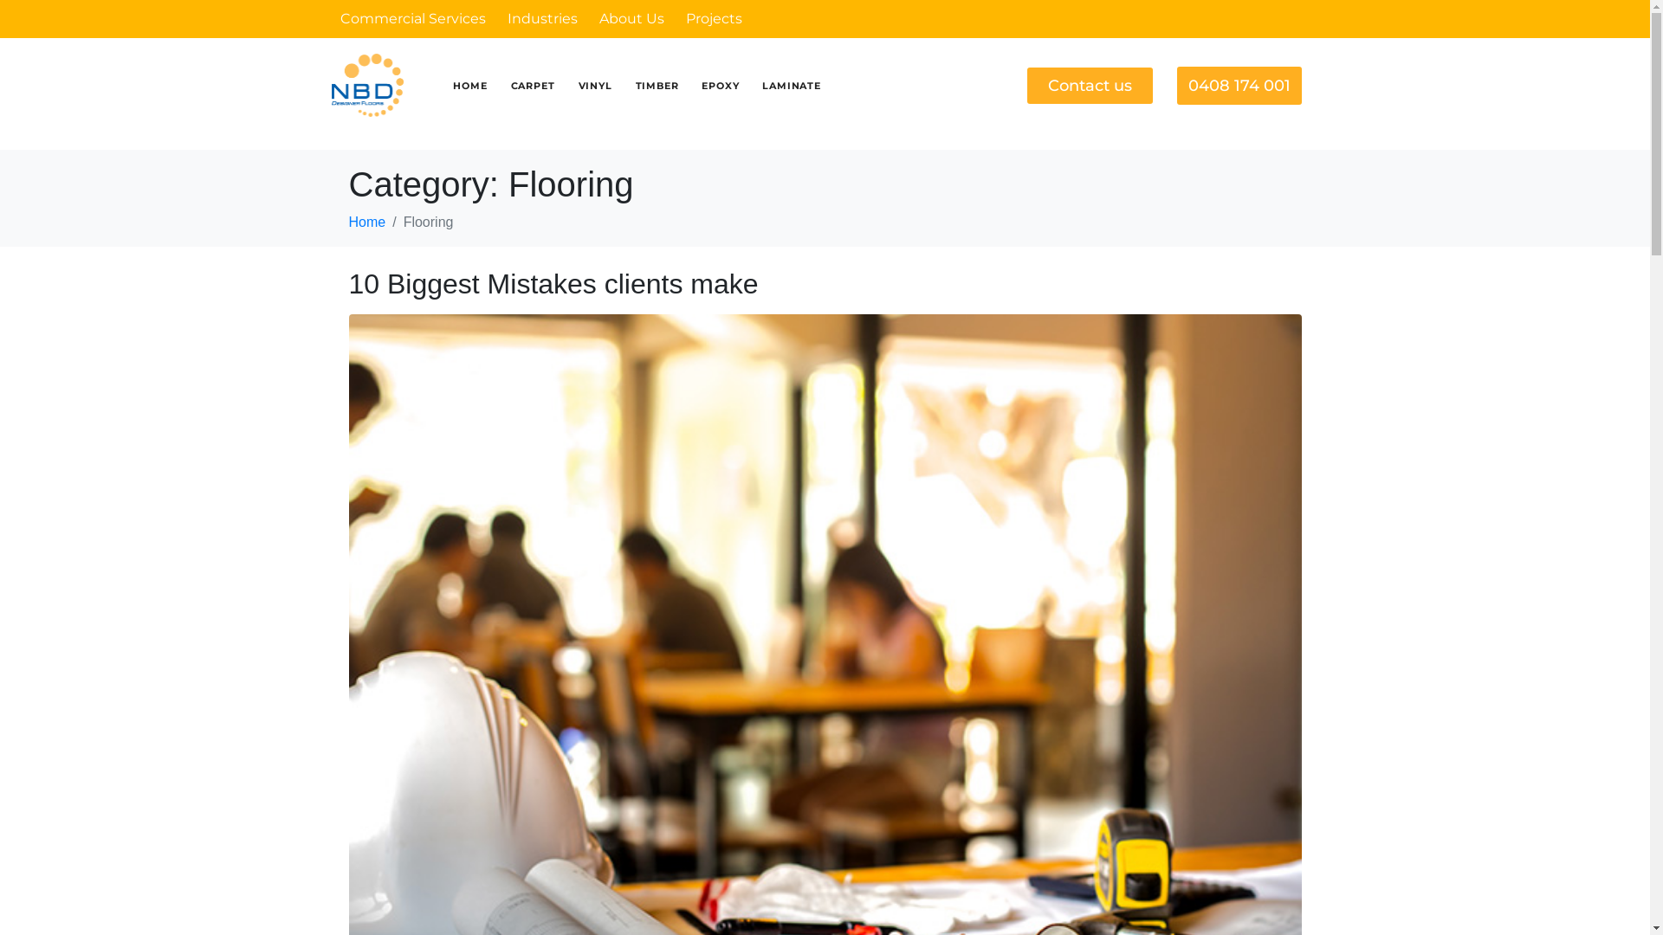 Image resolution: width=1663 pixels, height=935 pixels. What do you see at coordinates (1239, 85) in the screenshot?
I see `0408 174 001` at bounding box center [1239, 85].